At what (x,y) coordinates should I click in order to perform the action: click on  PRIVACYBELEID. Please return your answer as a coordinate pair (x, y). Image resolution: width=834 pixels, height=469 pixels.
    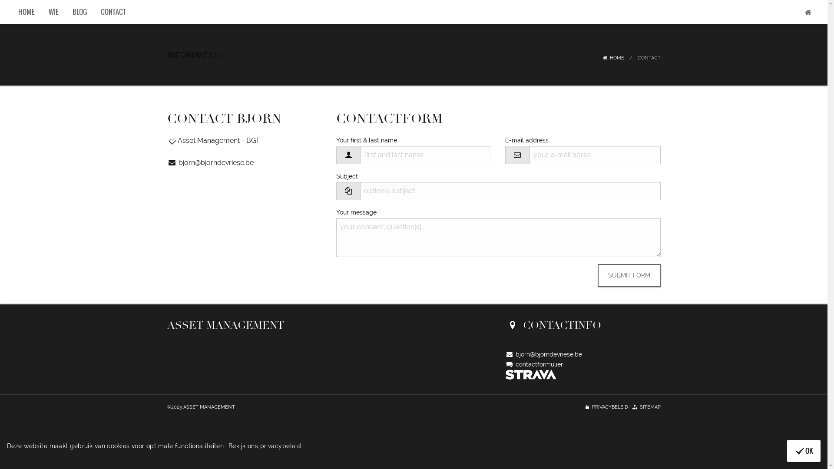
    Looking at the image, I should click on (606, 407).